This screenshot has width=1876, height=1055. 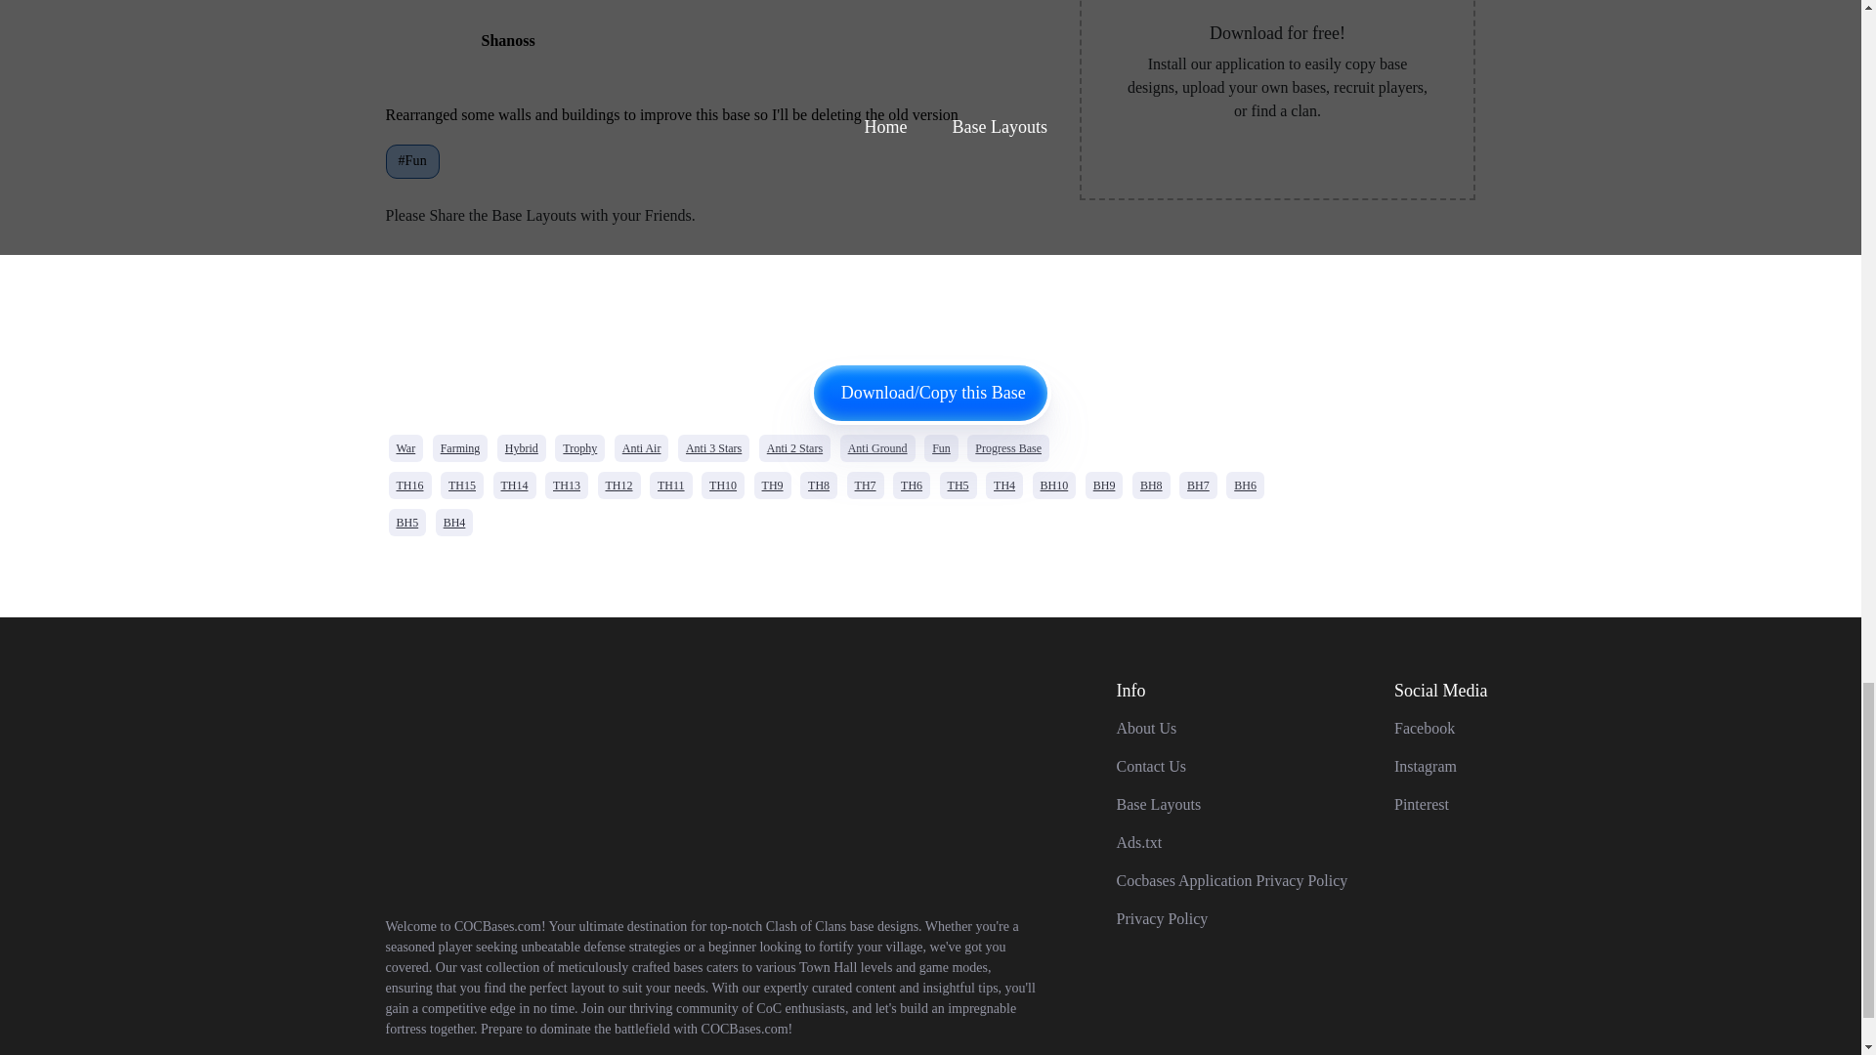 What do you see at coordinates (513, 485) in the screenshot?
I see `TH14` at bounding box center [513, 485].